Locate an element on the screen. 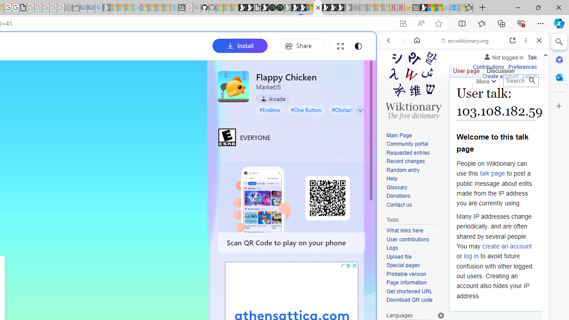 The height and width of the screenshot is (320, 569). Get shortened URL is located at coordinates (415, 292).